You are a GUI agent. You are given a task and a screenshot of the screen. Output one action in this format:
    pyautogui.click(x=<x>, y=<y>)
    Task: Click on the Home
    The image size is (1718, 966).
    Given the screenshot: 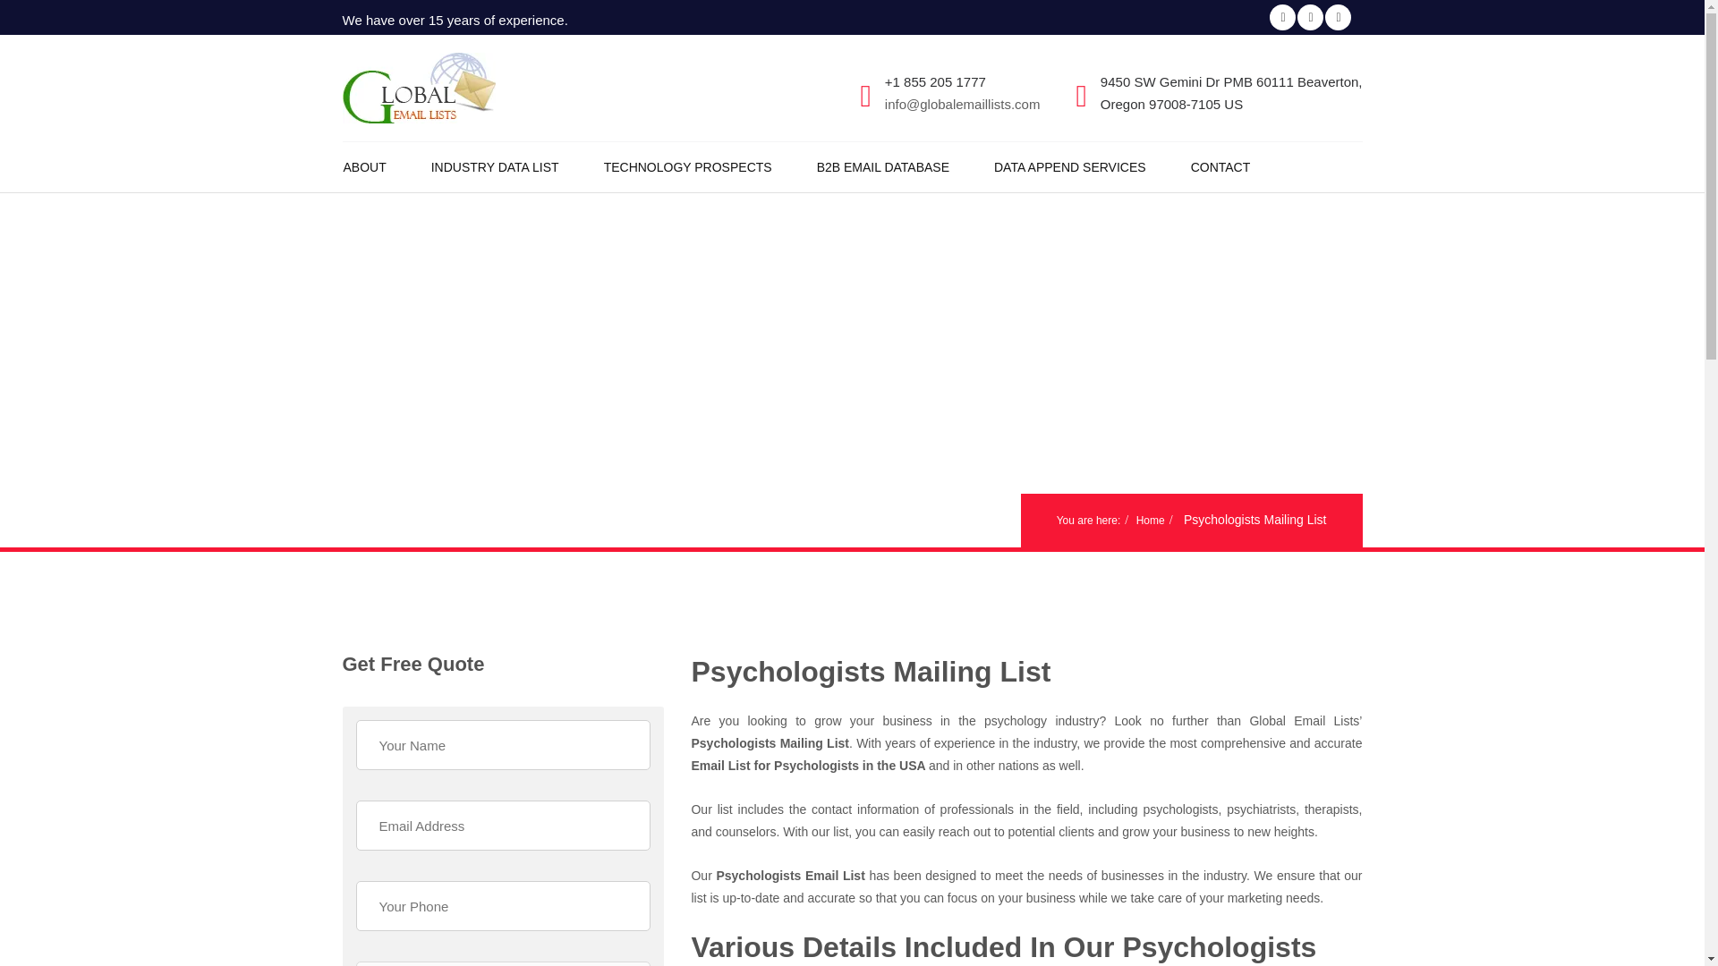 What is the action you would take?
    pyautogui.click(x=1150, y=520)
    